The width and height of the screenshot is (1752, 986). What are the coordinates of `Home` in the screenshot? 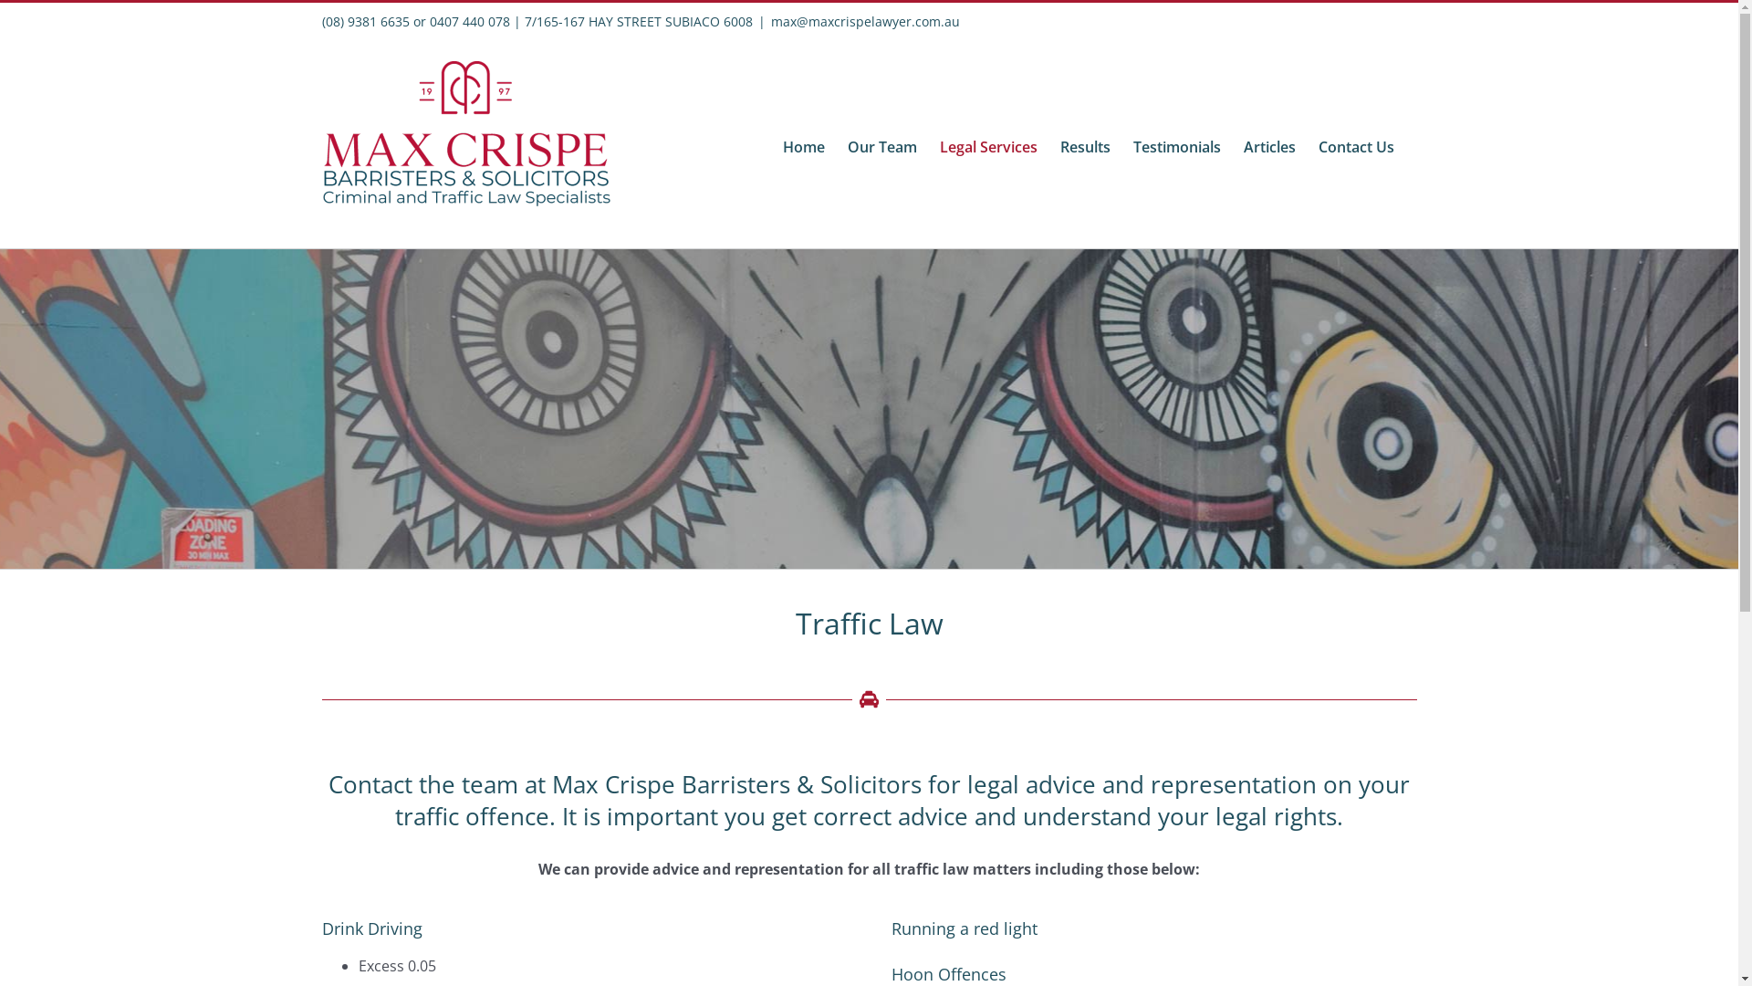 It's located at (804, 147).